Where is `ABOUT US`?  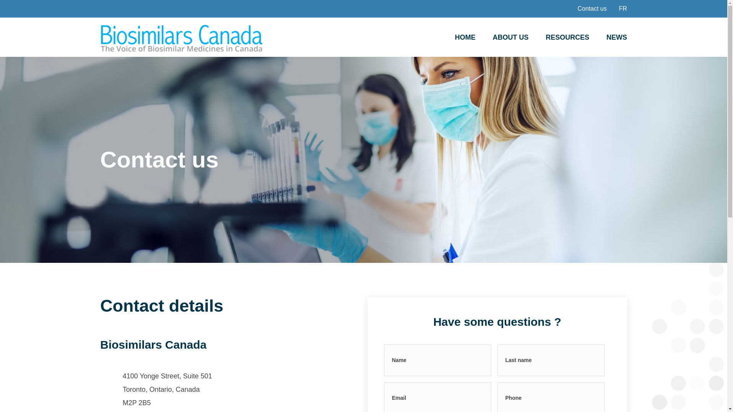
ABOUT US is located at coordinates (510, 37).